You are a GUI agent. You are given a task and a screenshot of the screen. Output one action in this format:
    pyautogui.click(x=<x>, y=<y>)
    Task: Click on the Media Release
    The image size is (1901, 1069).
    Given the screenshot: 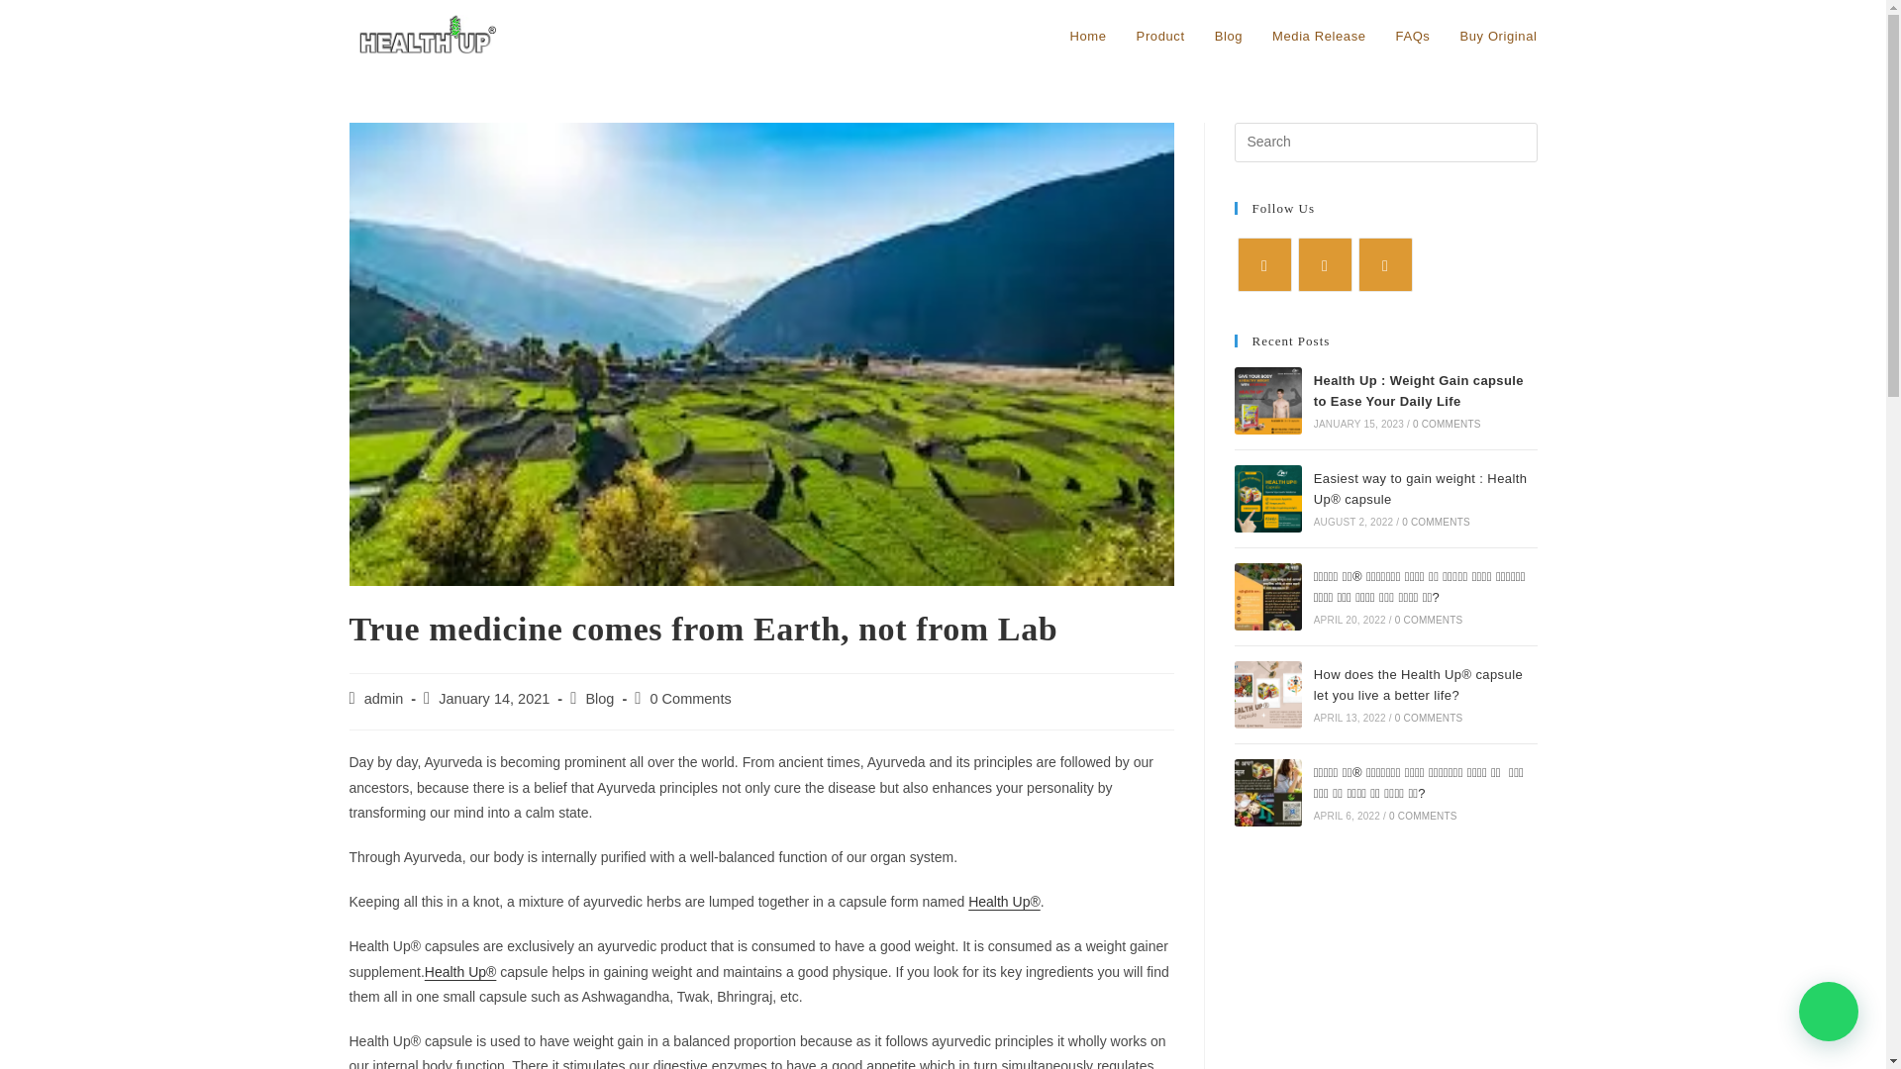 What is the action you would take?
    pyautogui.click(x=1319, y=37)
    